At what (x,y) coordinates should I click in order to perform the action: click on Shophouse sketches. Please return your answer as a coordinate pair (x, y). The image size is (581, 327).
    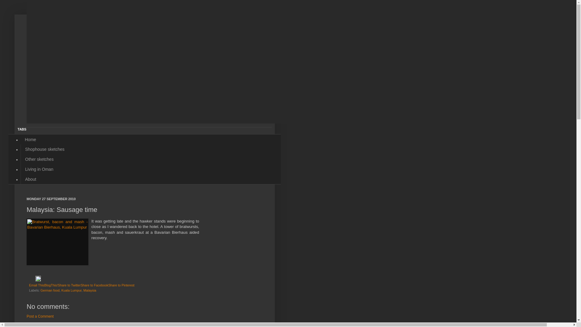
    Looking at the image, I should click on (45, 150).